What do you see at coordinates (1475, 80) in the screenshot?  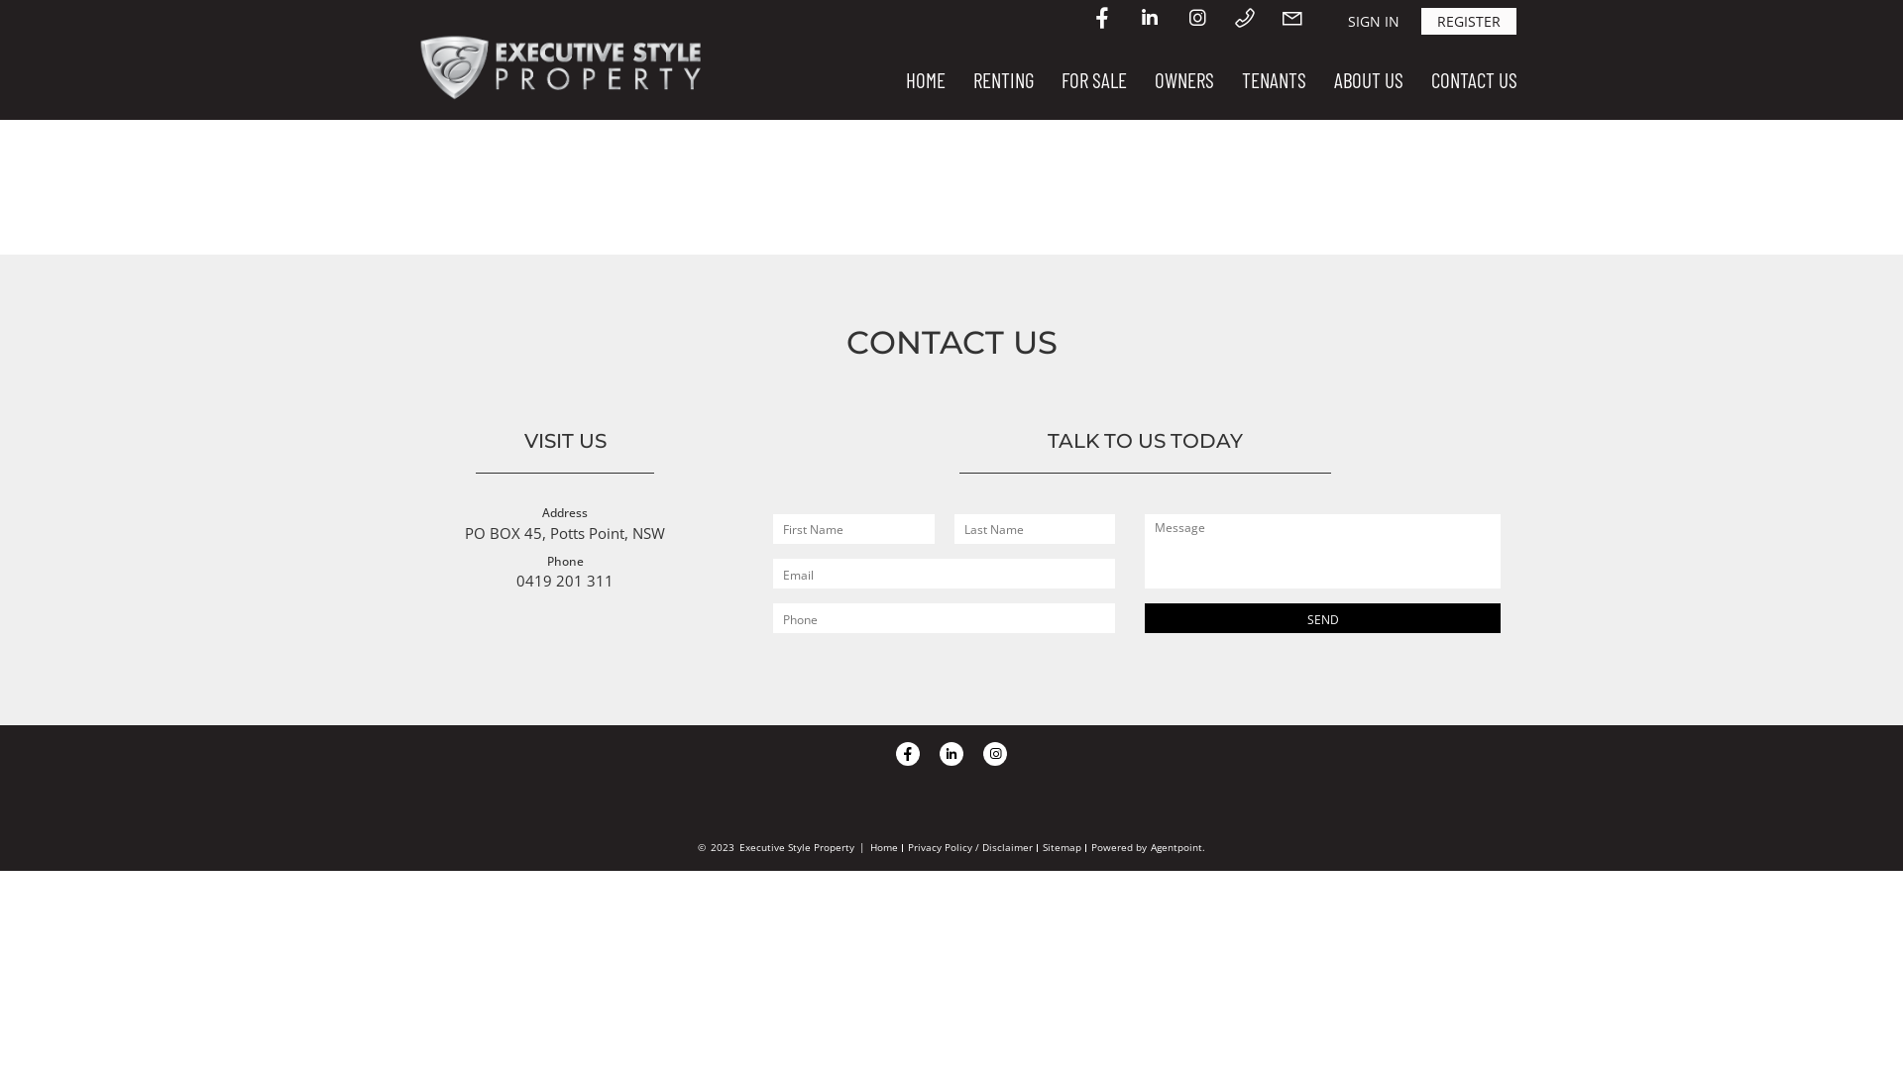 I see `CONTACT US` at bounding box center [1475, 80].